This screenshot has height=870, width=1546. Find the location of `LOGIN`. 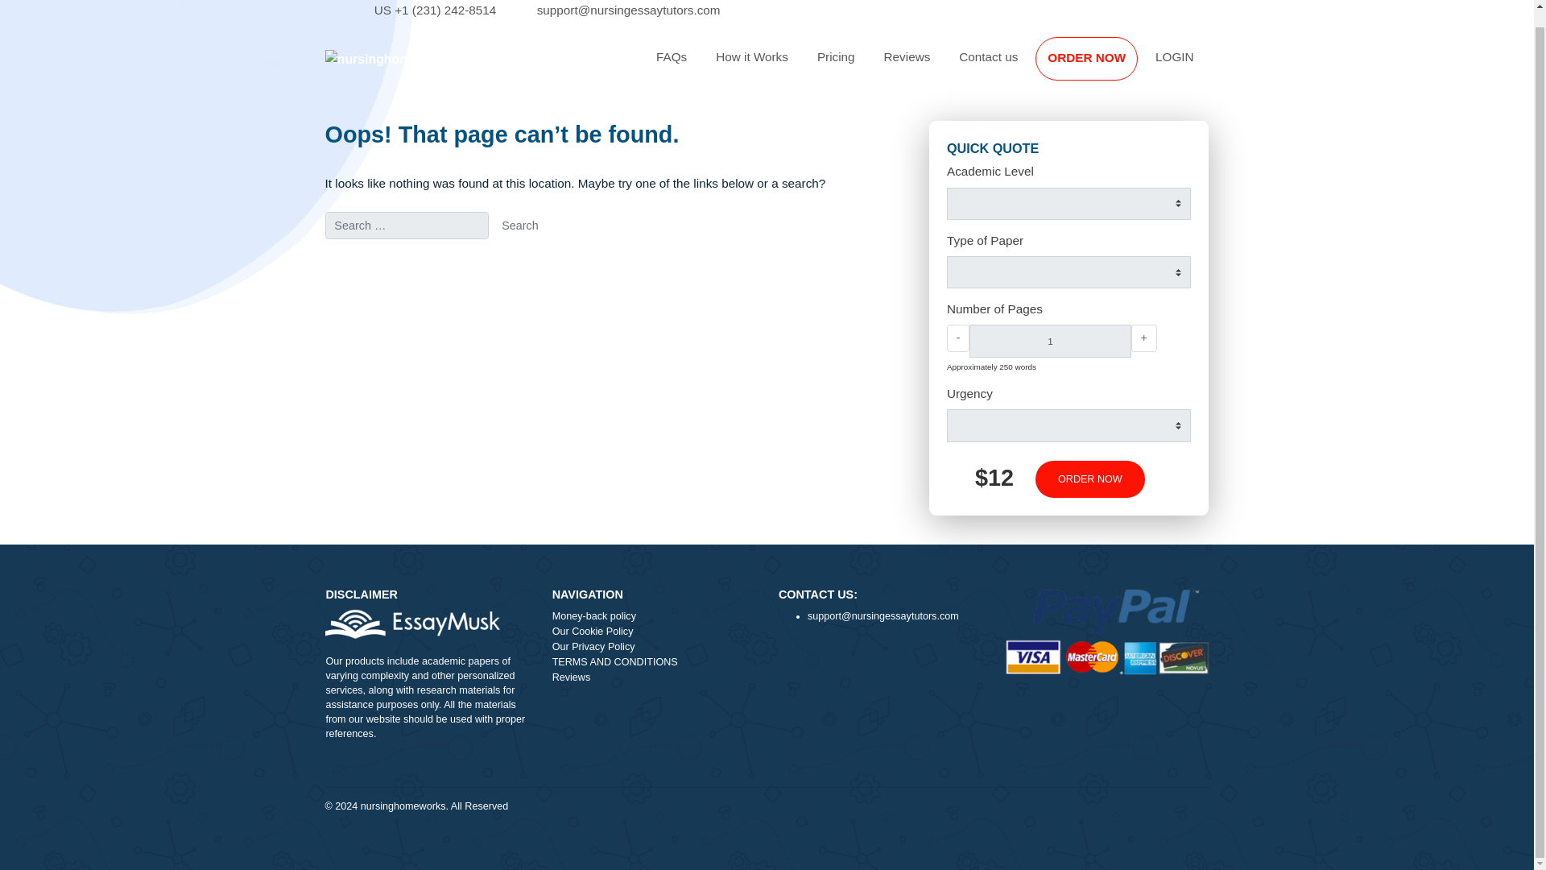

LOGIN is located at coordinates (1305, 65).